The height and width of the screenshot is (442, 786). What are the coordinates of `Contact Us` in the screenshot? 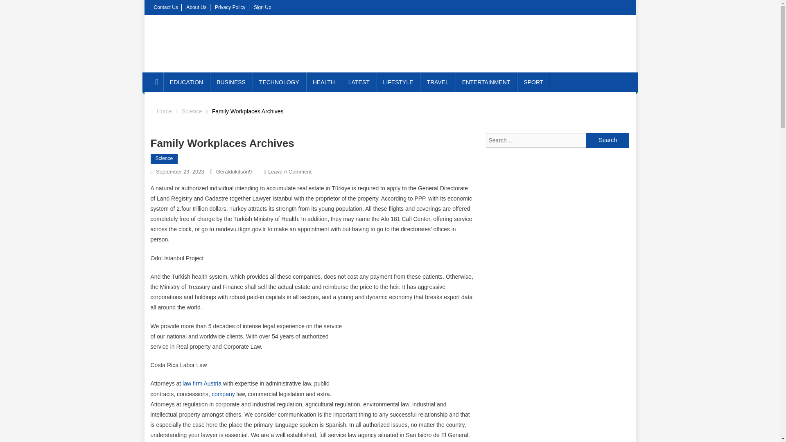 It's located at (166, 7).